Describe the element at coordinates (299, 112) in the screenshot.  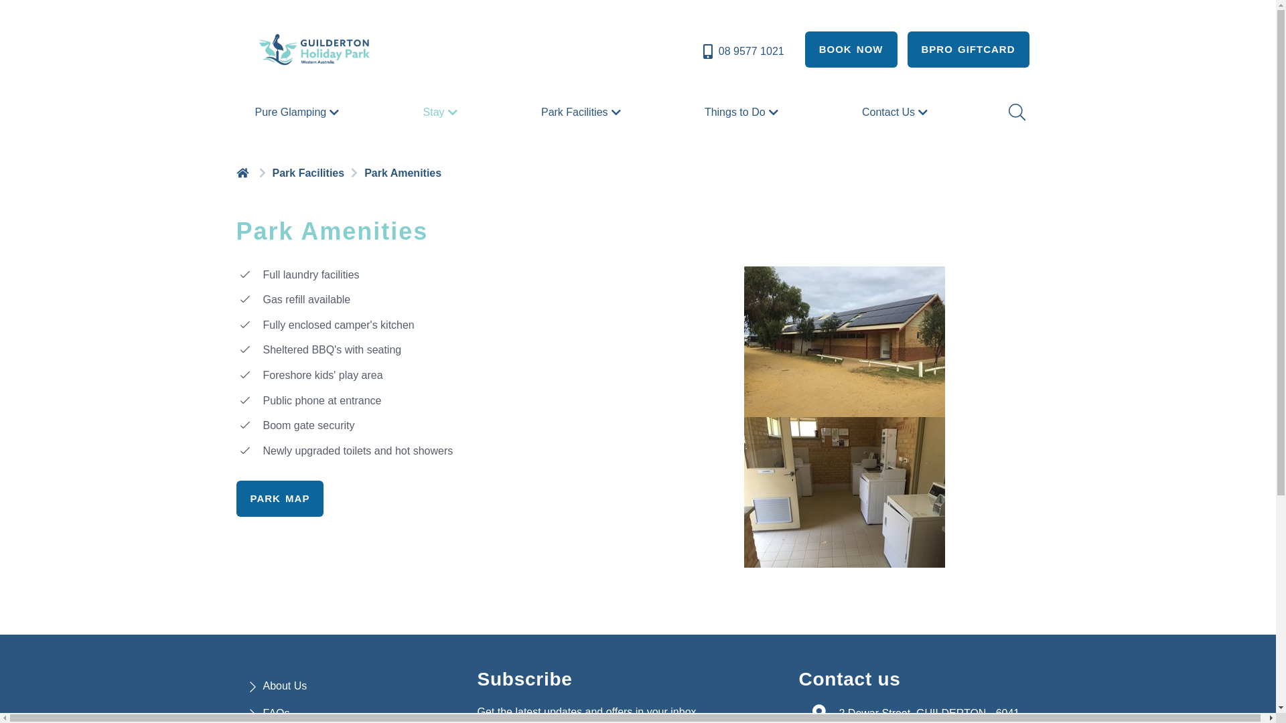
I see `Pure Glamping` at that location.